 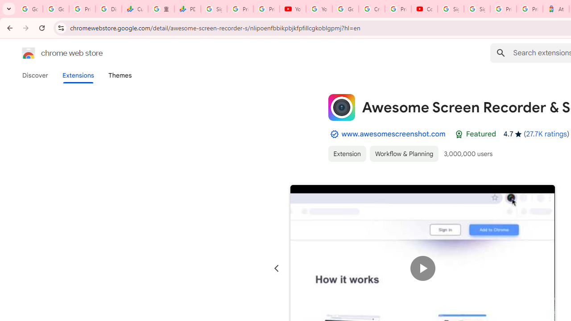 I want to click on Sign in - Google Accounts, so click(x=214, y=9).